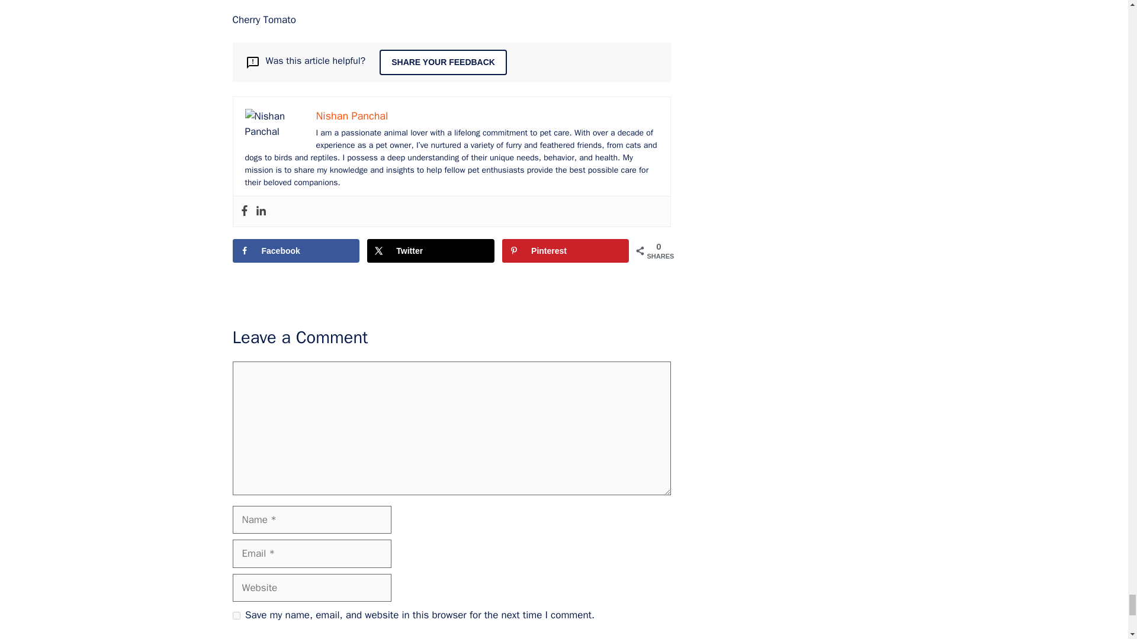 The height and width of the screenshot is (639, 1137). What do you see at coordinates (295, 250) in the screenshot?
I see `Facebook` at bounding box center [295, 250].